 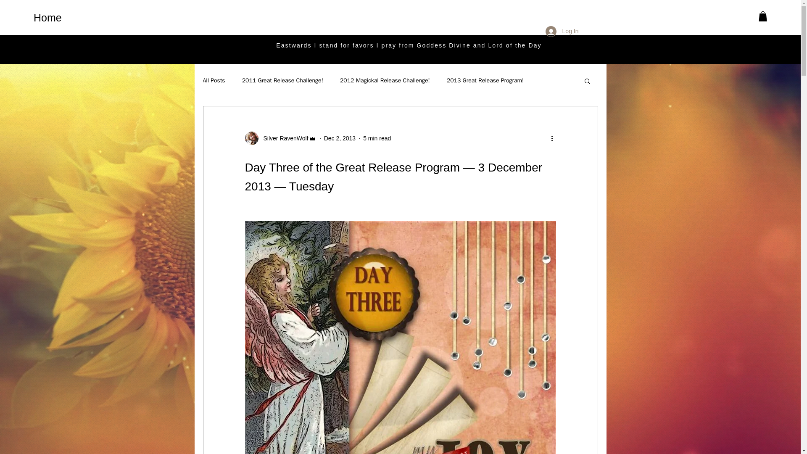 What do you see at coordinates (280, 138) in the screenshot?
I see `Silver RavenWolf` at bounding box center [280, 138].